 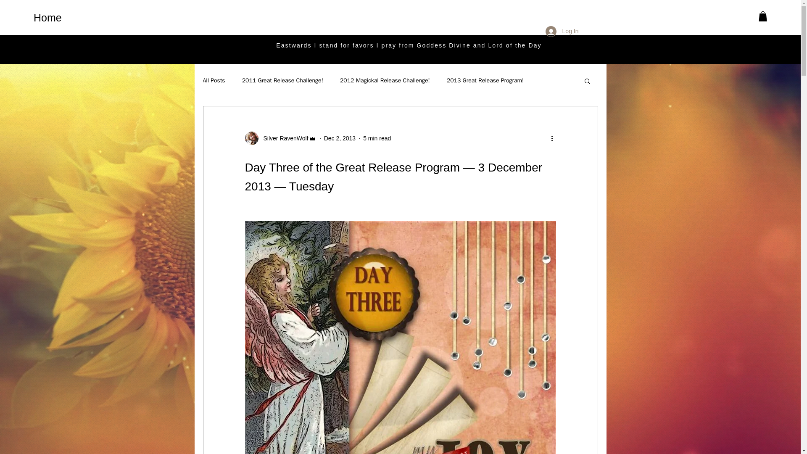 What do you see at coordinates (280, 138) in the screenshot?
I see `Silver RavenWolf` at bounding box center [280, 138].